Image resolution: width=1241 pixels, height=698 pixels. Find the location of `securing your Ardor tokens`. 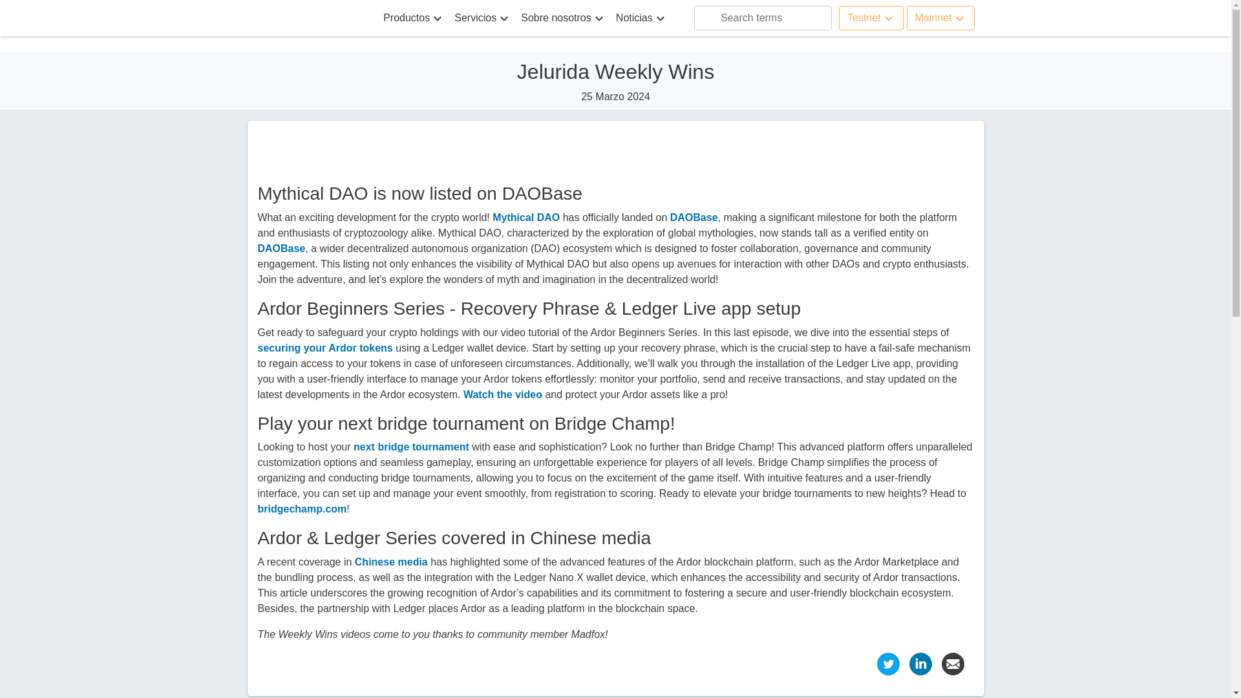

securing your Ardor tokens is located at coordinates (324, 348).